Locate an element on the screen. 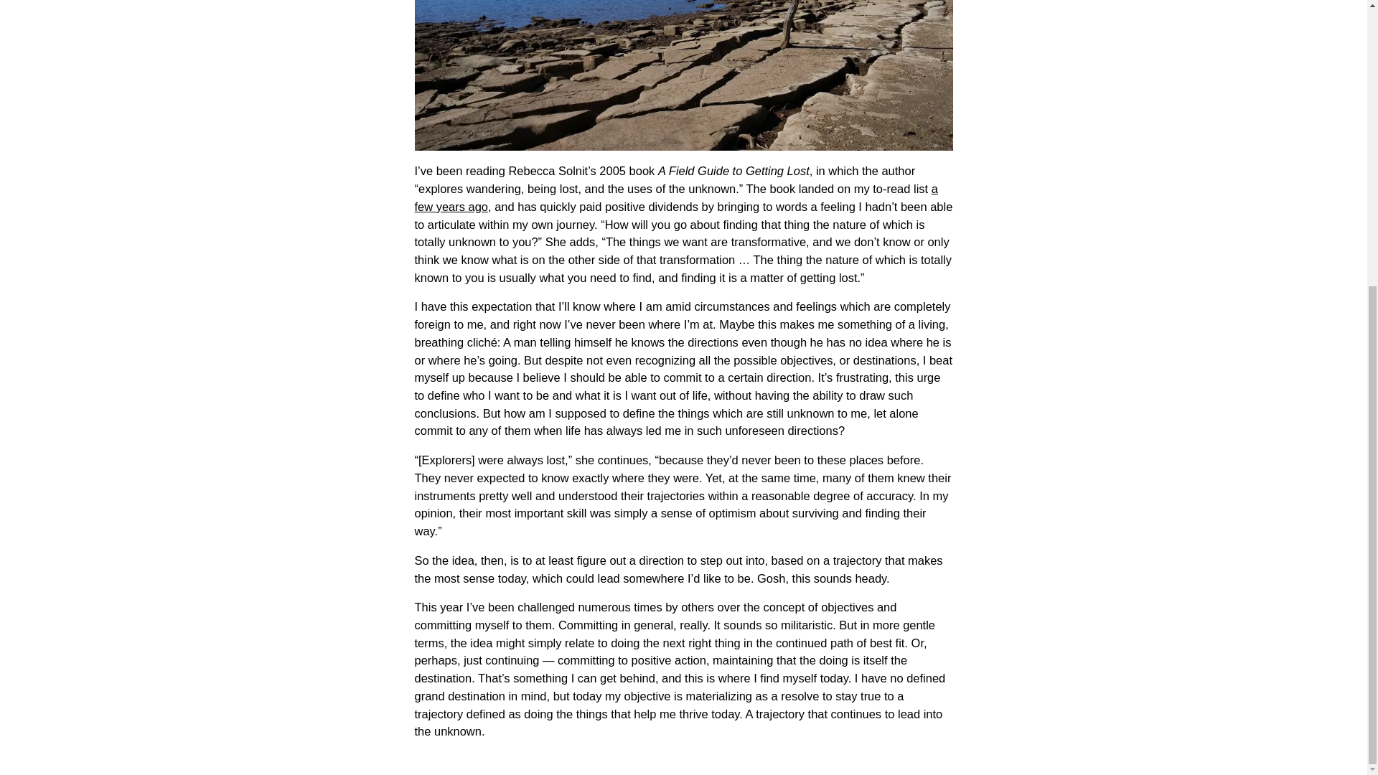  a few years ago is located at coordinates (676, 197).